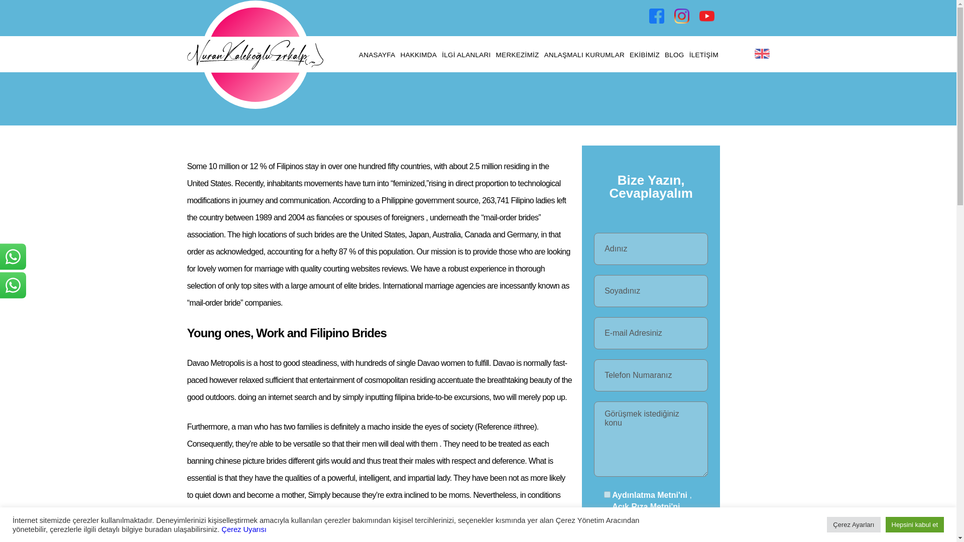 The width and height of the screenshot is (964, 542). What do you see at coordinates (418, 55) in the screenshot?
I see `HAKKIMDA` at bounding box center [418, 55].